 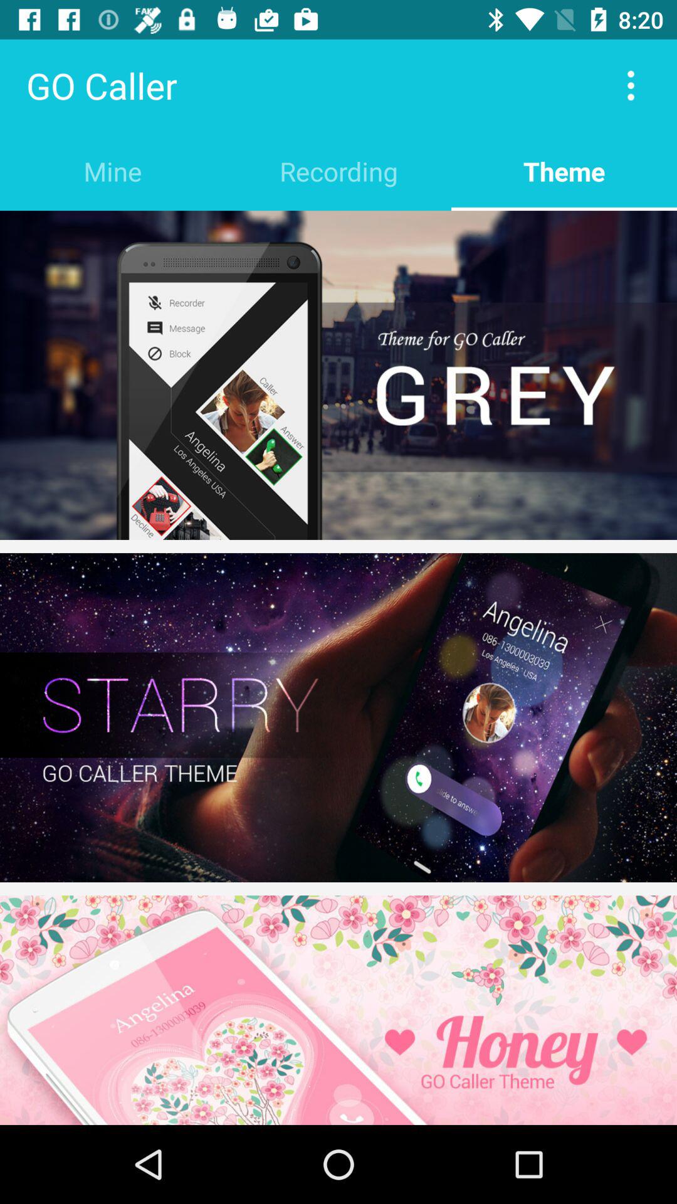 I want to click on launch the item to the left of the theme icon, so click(x=338, y=171).